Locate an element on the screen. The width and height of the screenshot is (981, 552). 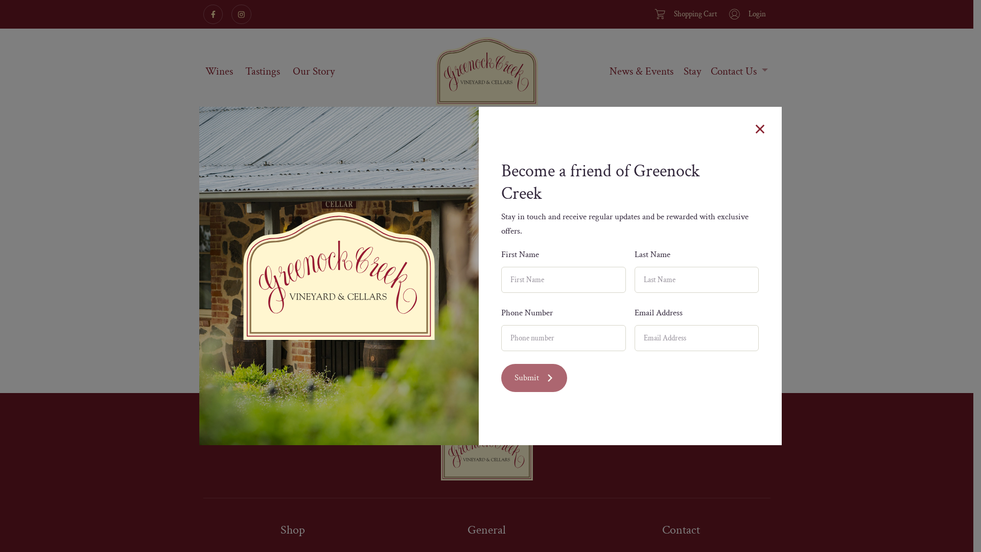
Submit is located at coordinates (534, 378).